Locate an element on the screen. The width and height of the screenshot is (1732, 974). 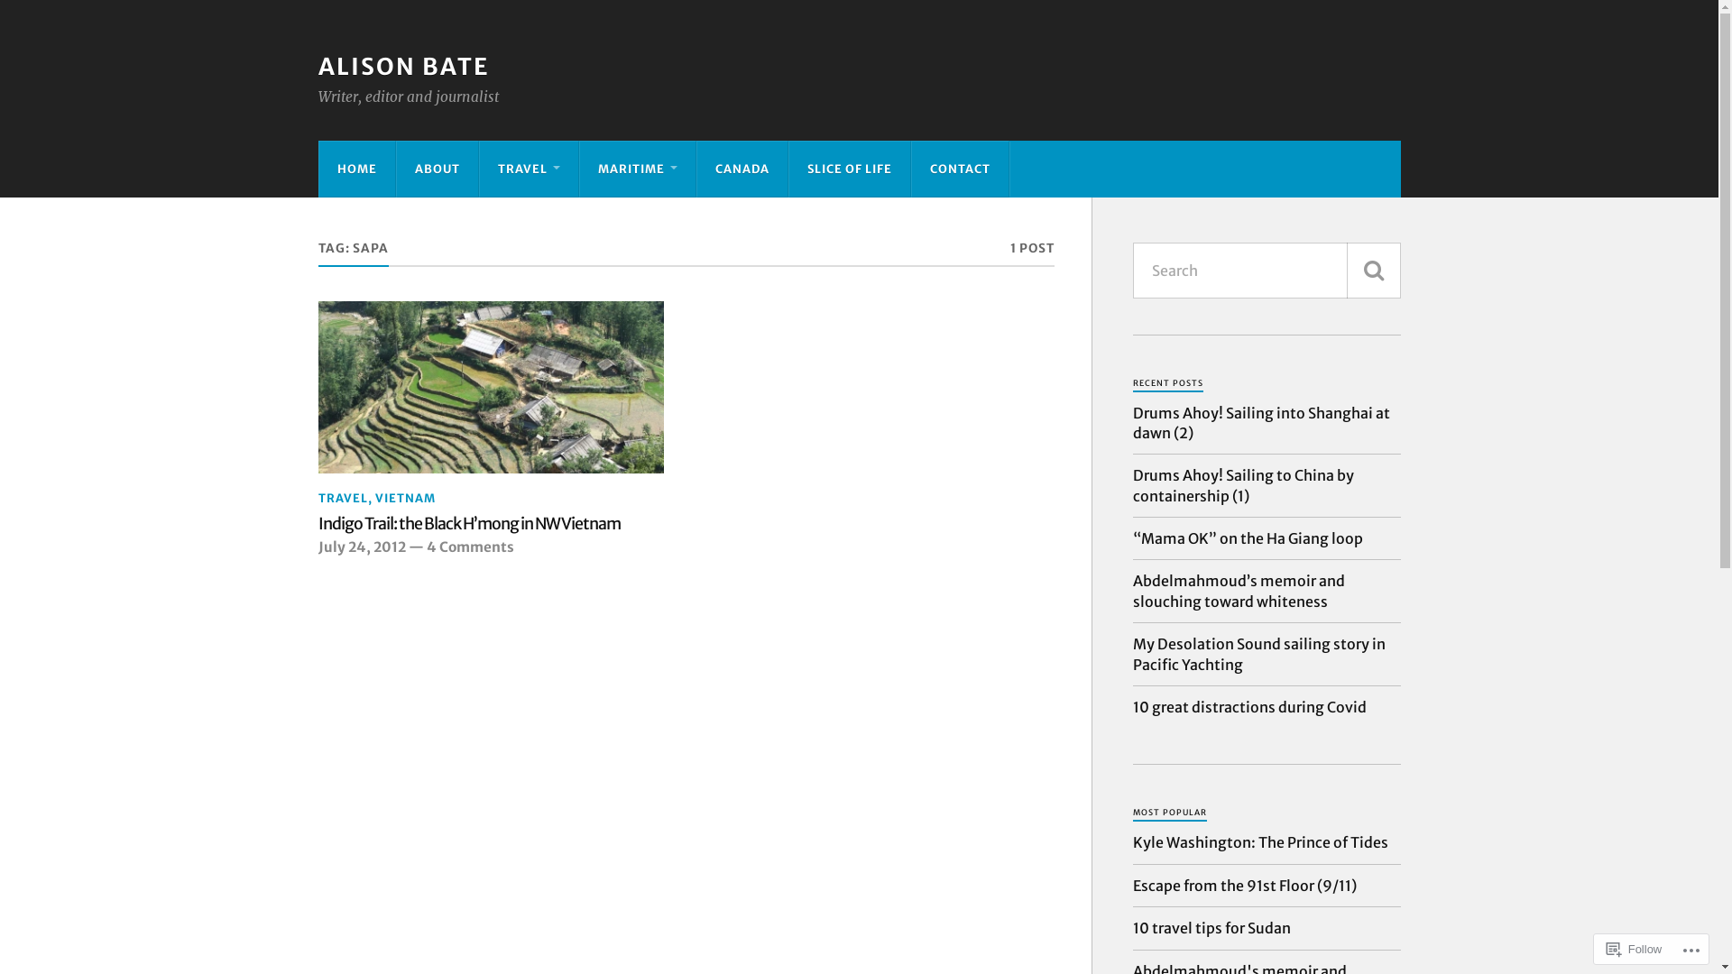
My Desolation Sound sailing story in Pacific Yachting is located at coordinates (1267, 655).